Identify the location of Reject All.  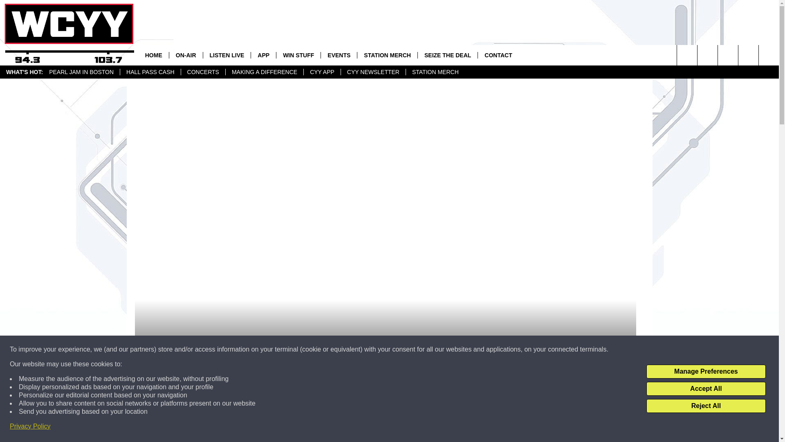
(706, 406).